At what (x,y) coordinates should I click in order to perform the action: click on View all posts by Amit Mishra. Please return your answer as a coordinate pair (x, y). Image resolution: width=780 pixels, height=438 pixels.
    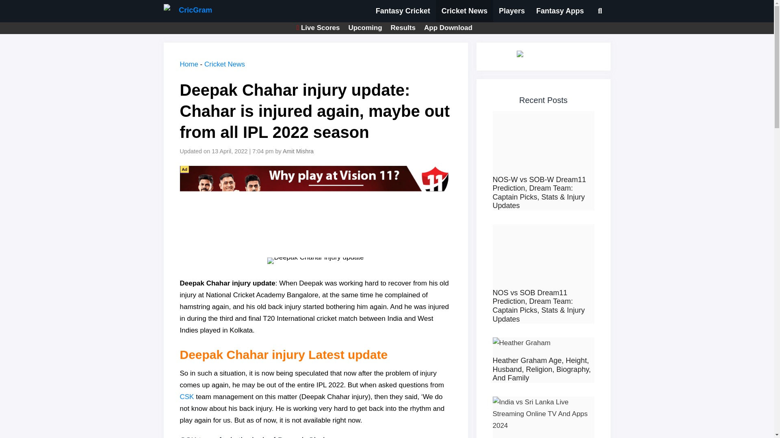
    Looking at the image, I should click on (299, 151).